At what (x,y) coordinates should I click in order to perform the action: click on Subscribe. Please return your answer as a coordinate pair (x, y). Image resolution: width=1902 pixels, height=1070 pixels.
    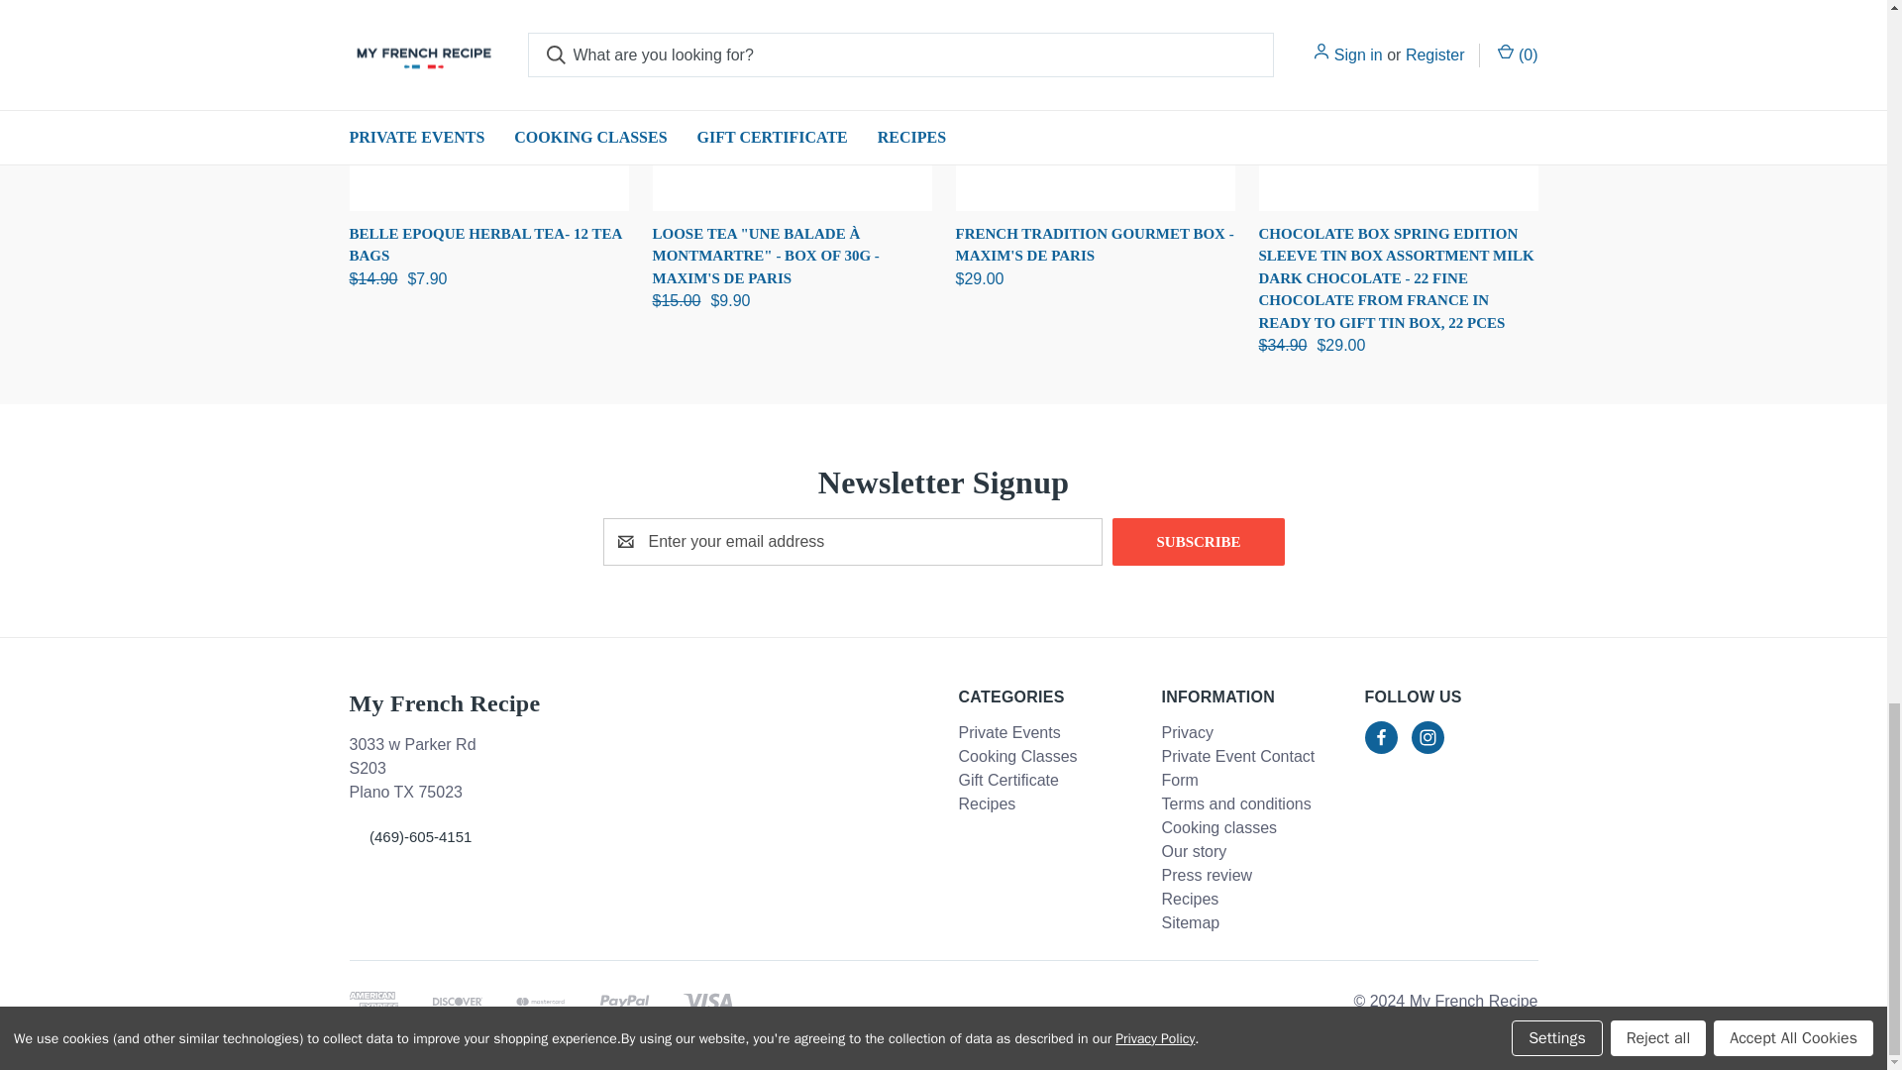
    Looking at the image, I should click on (1199, 541).